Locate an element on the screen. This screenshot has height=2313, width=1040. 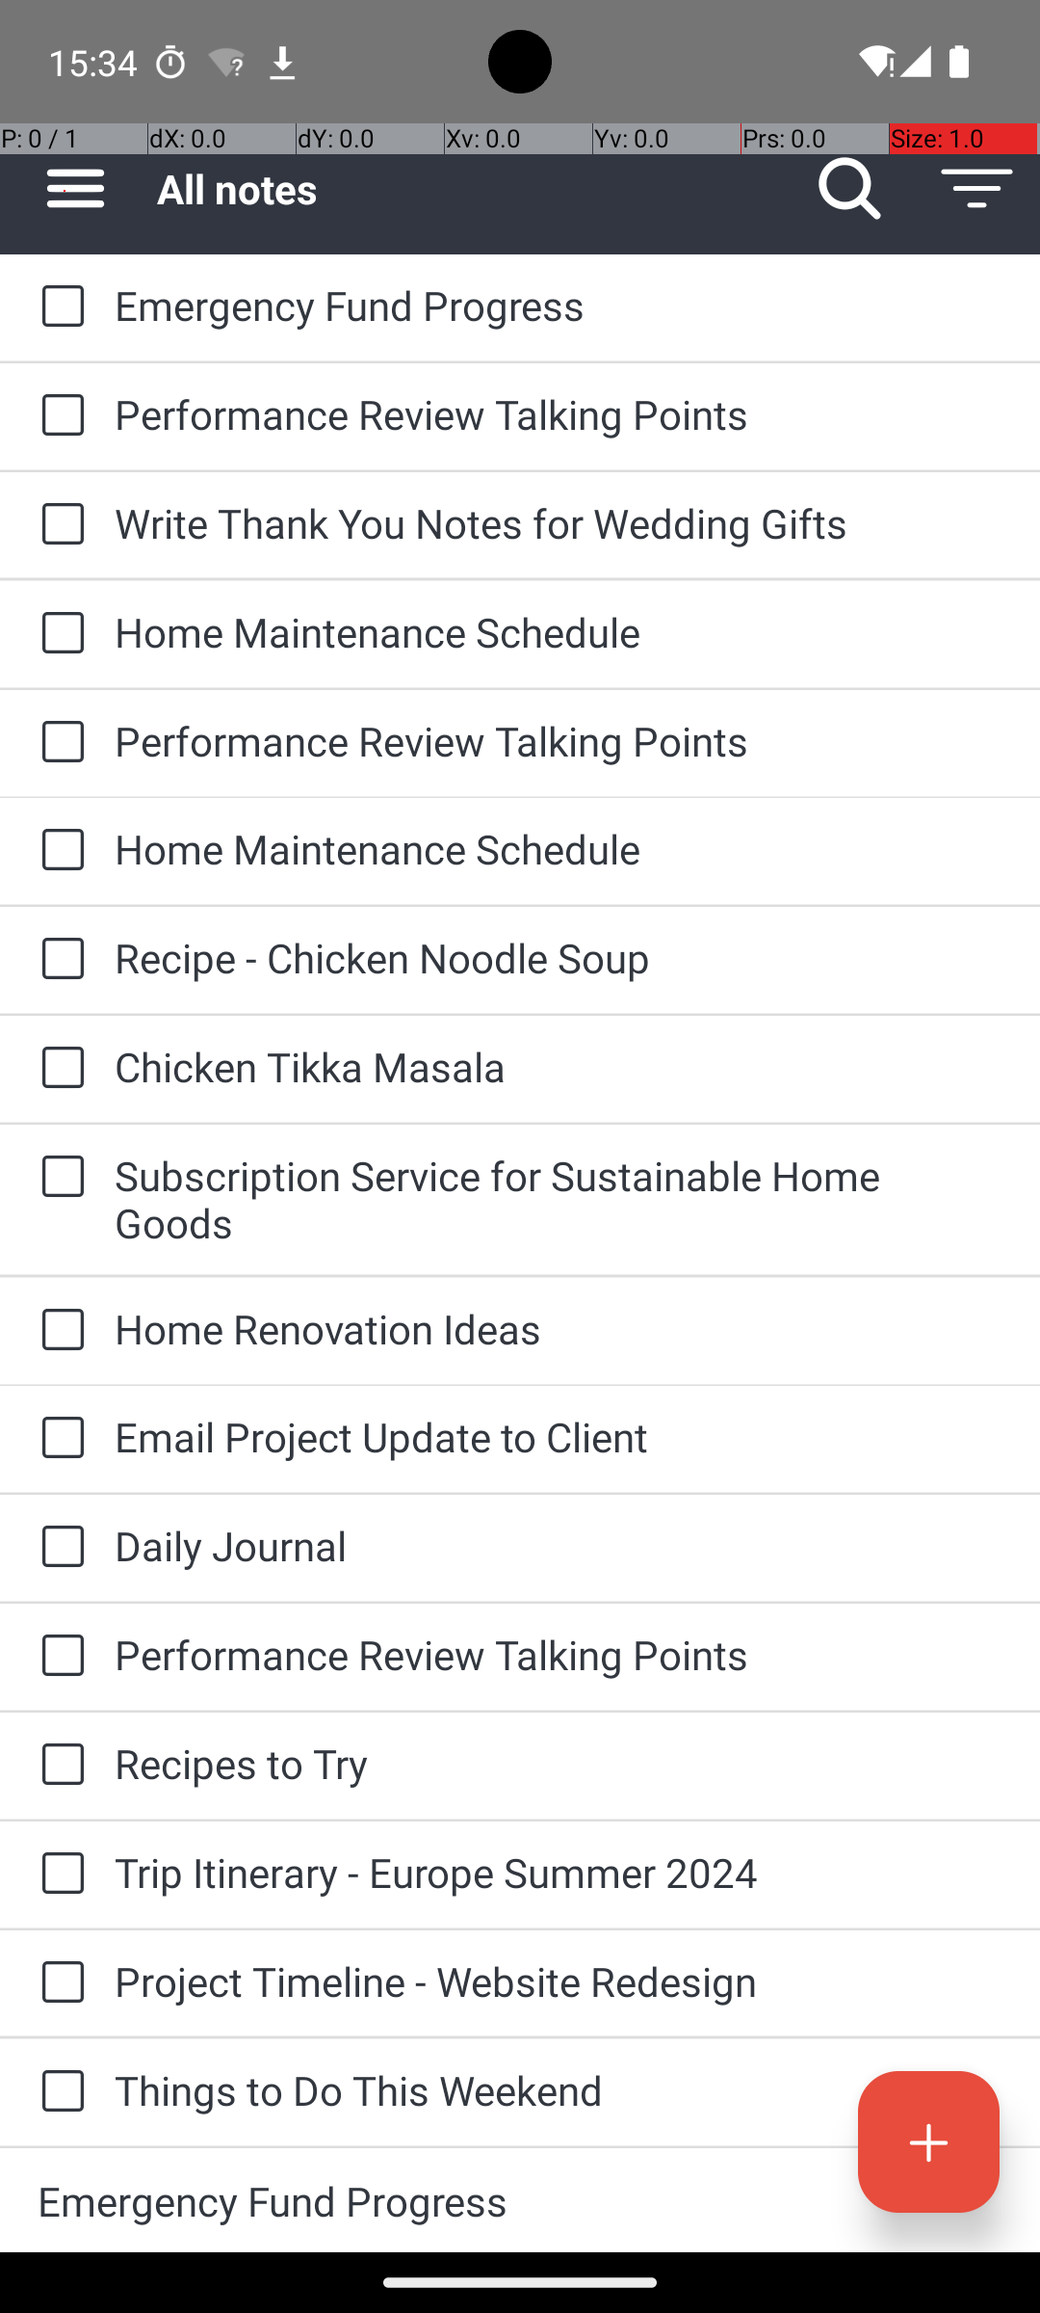
Subscription Service for Sustainable Home Goods is located at coordinates (559, 1199).